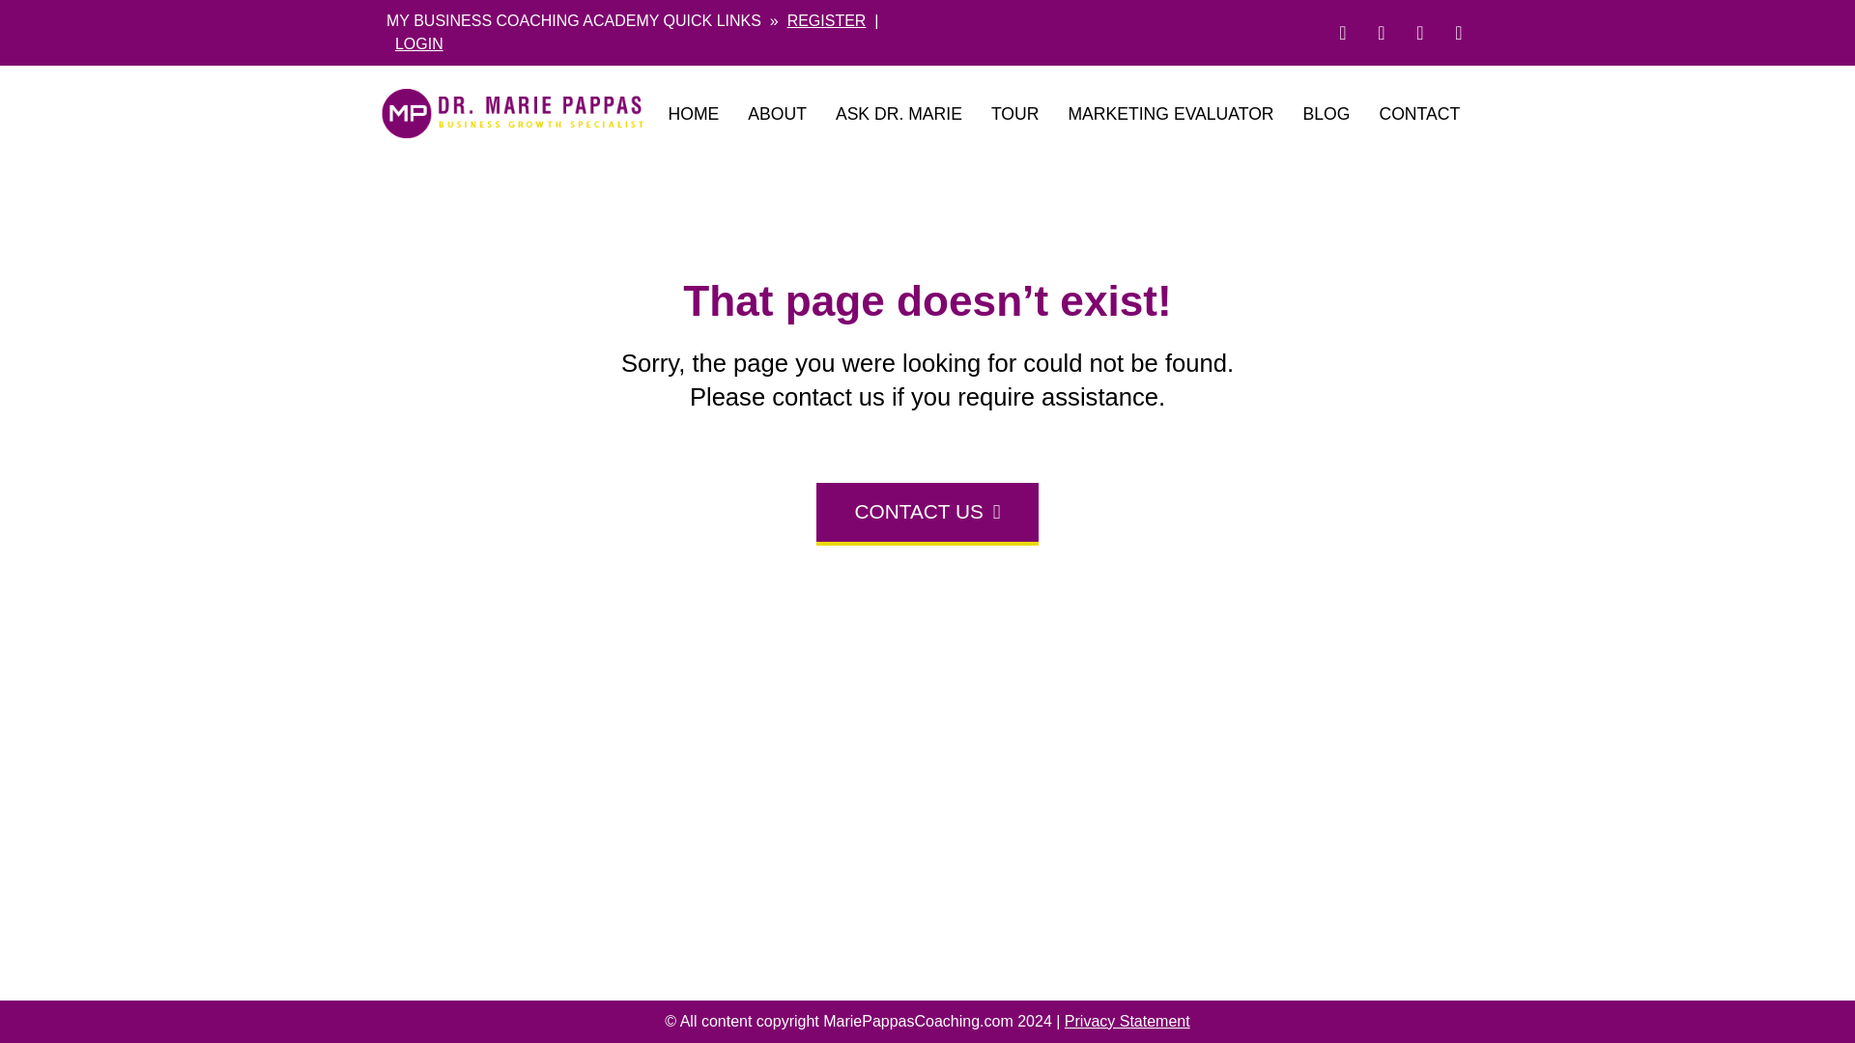 The height and width of the screenshot is (1043, 1855). I want to click on CONTACT, so click(1418, 114).